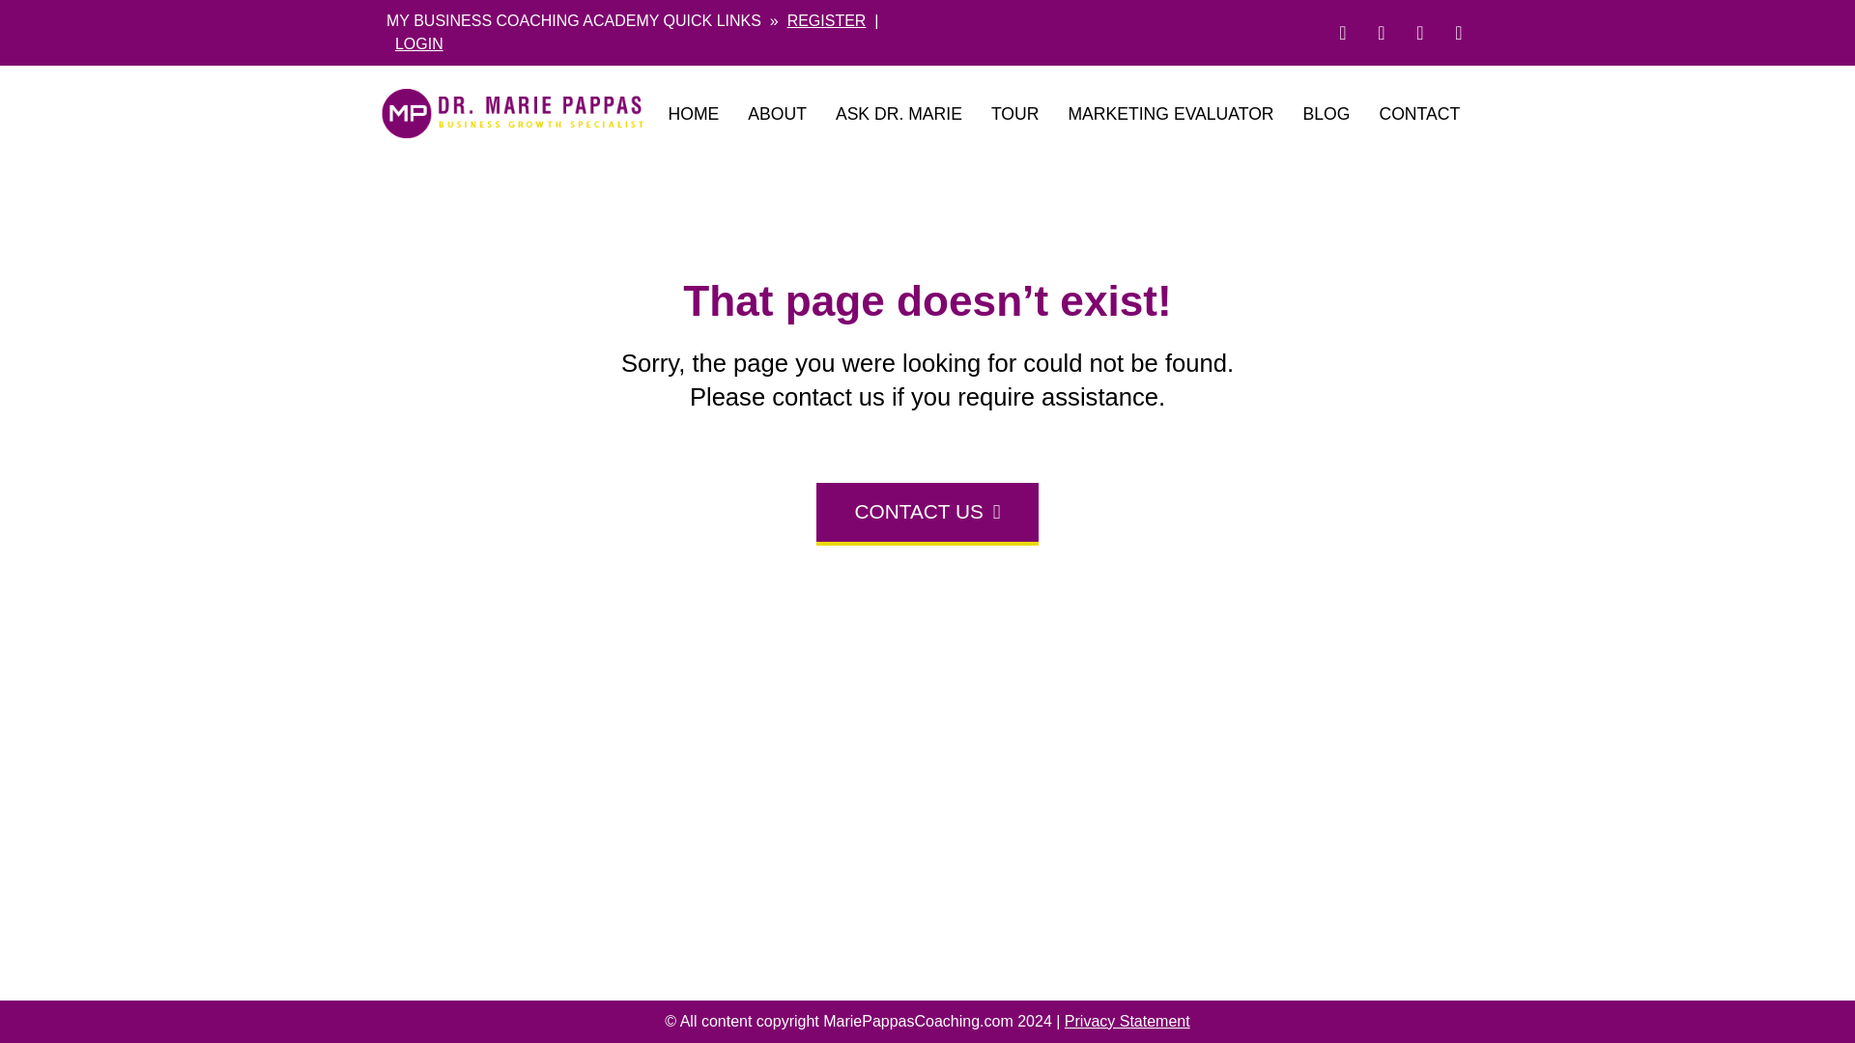 The height and width of the screenshot is (1043, 1855). I want to click on CONTACT, so click(1418, 114).